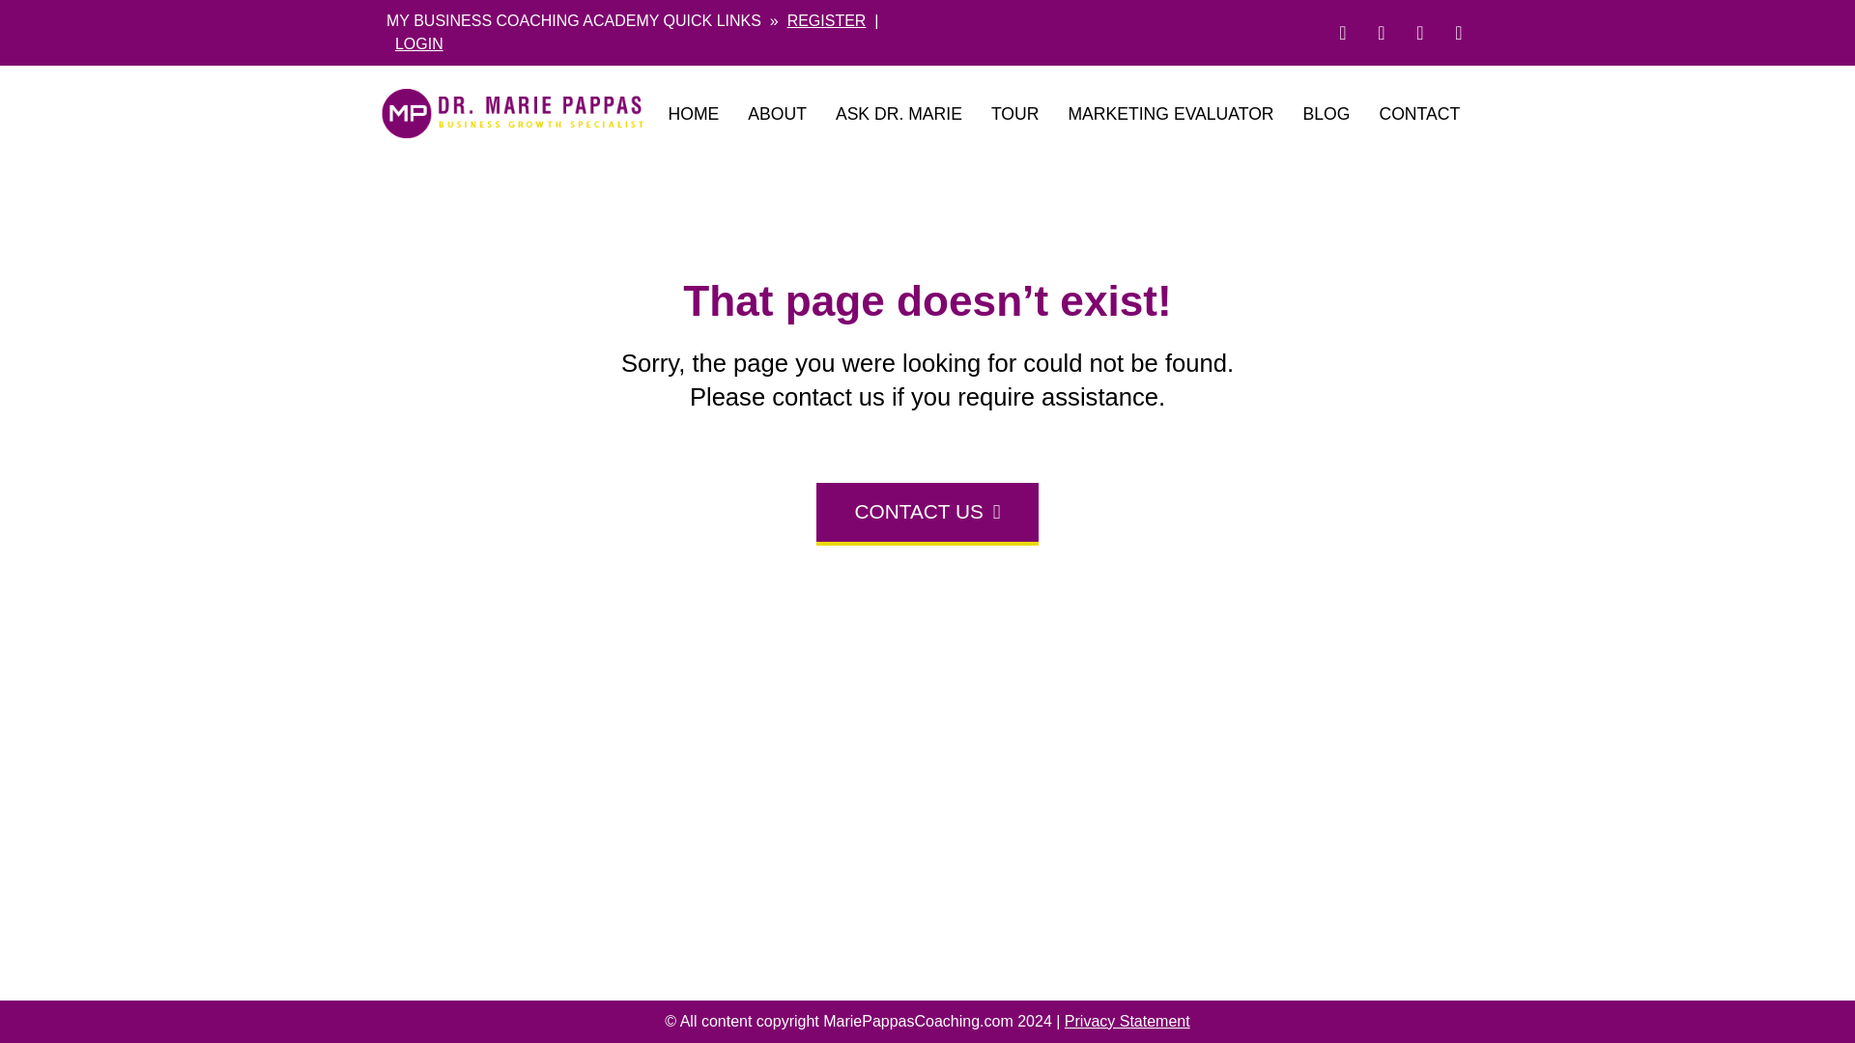 The height and width of the screenshot is (1043, 1855). I want to click on CONTACT, so click(1418, 114).